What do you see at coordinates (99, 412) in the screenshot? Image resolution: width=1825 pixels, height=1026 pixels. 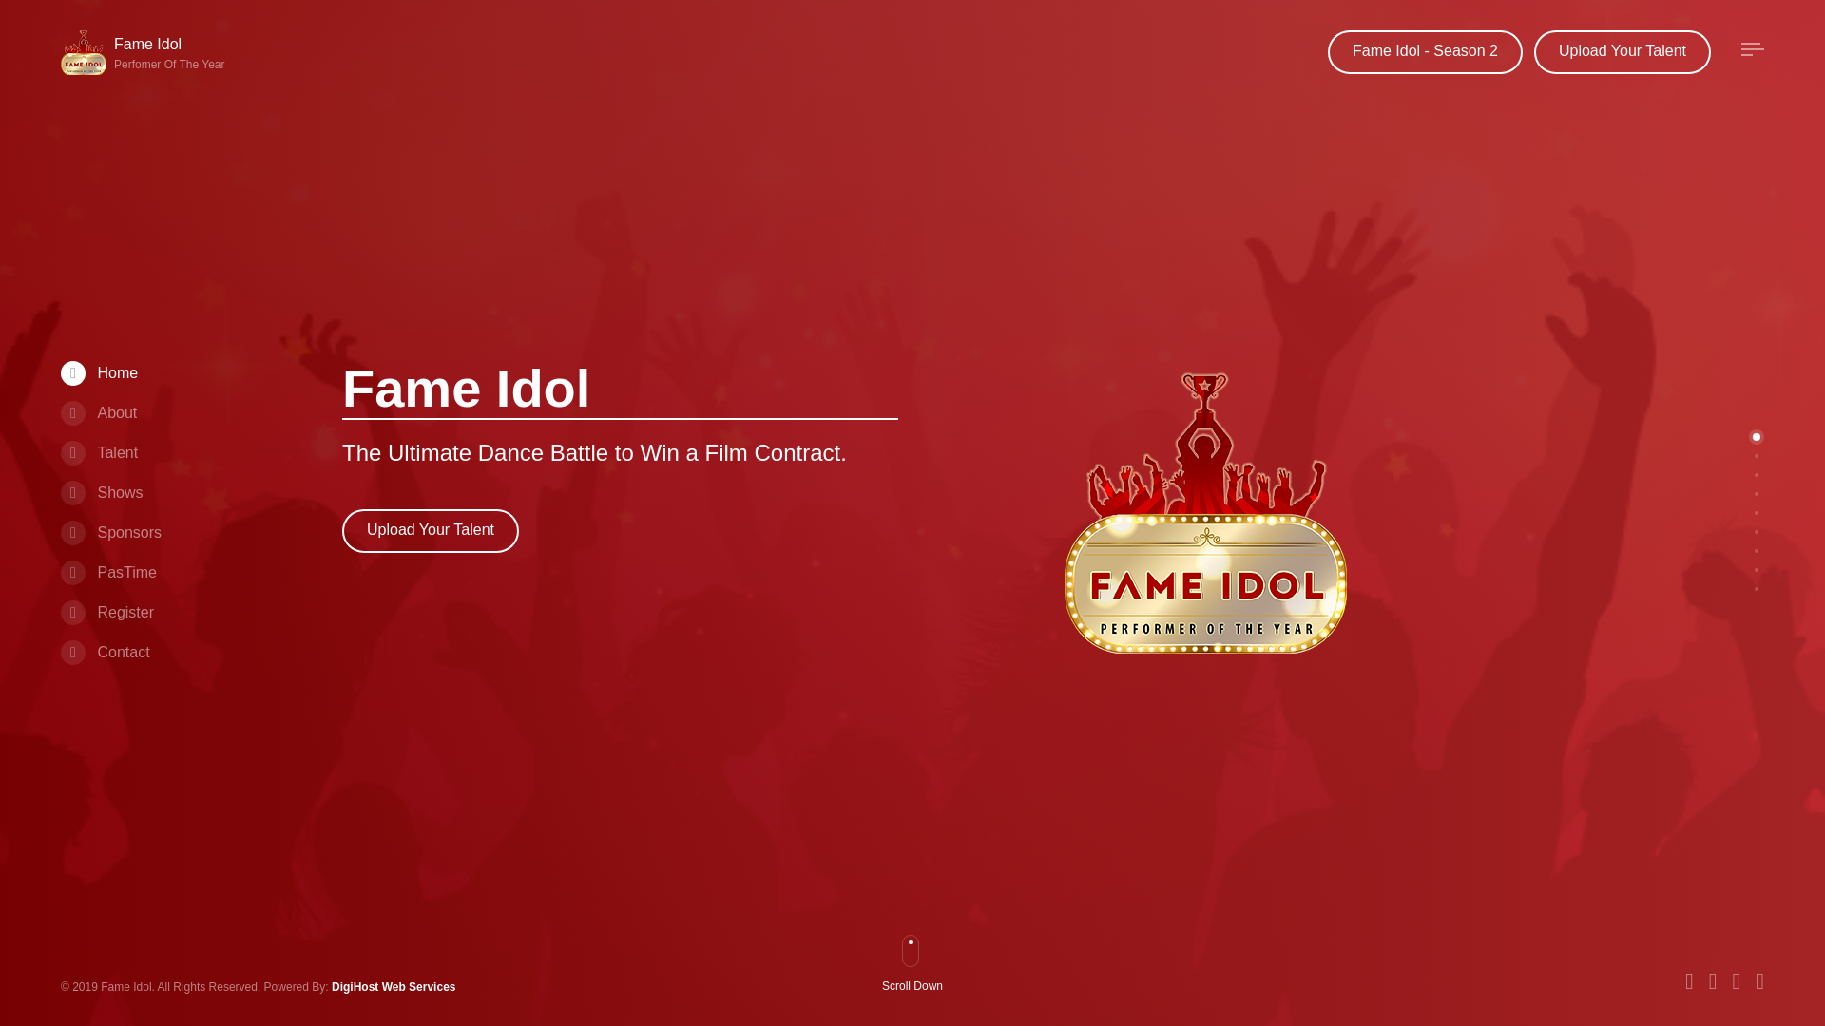 I see `Scroll Down` at bounding box center [99, 412].